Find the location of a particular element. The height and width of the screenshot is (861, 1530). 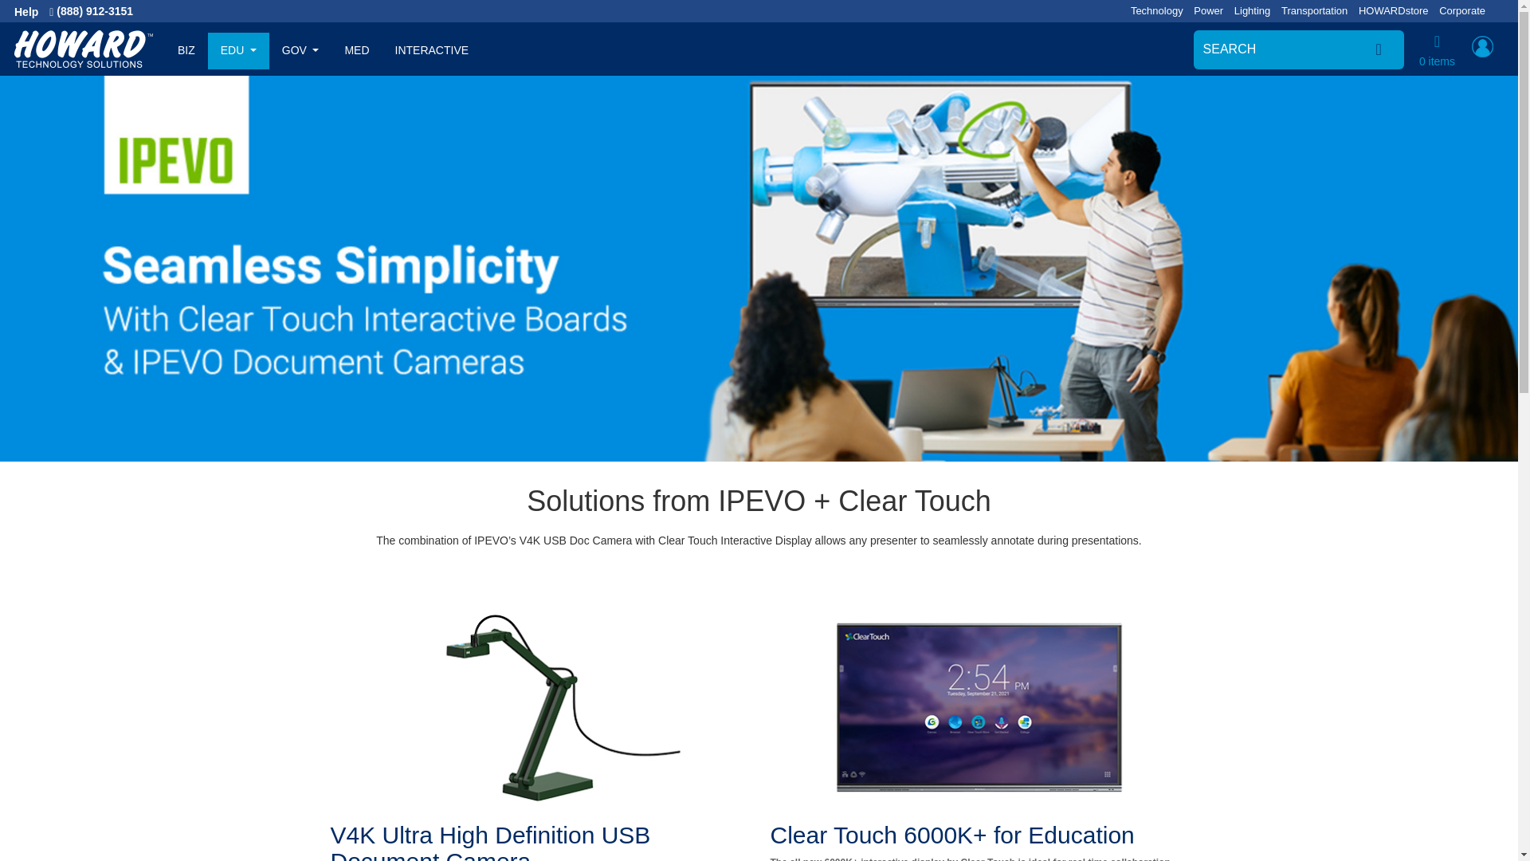

HOWARDstore is located at coordinates (1393, 10).